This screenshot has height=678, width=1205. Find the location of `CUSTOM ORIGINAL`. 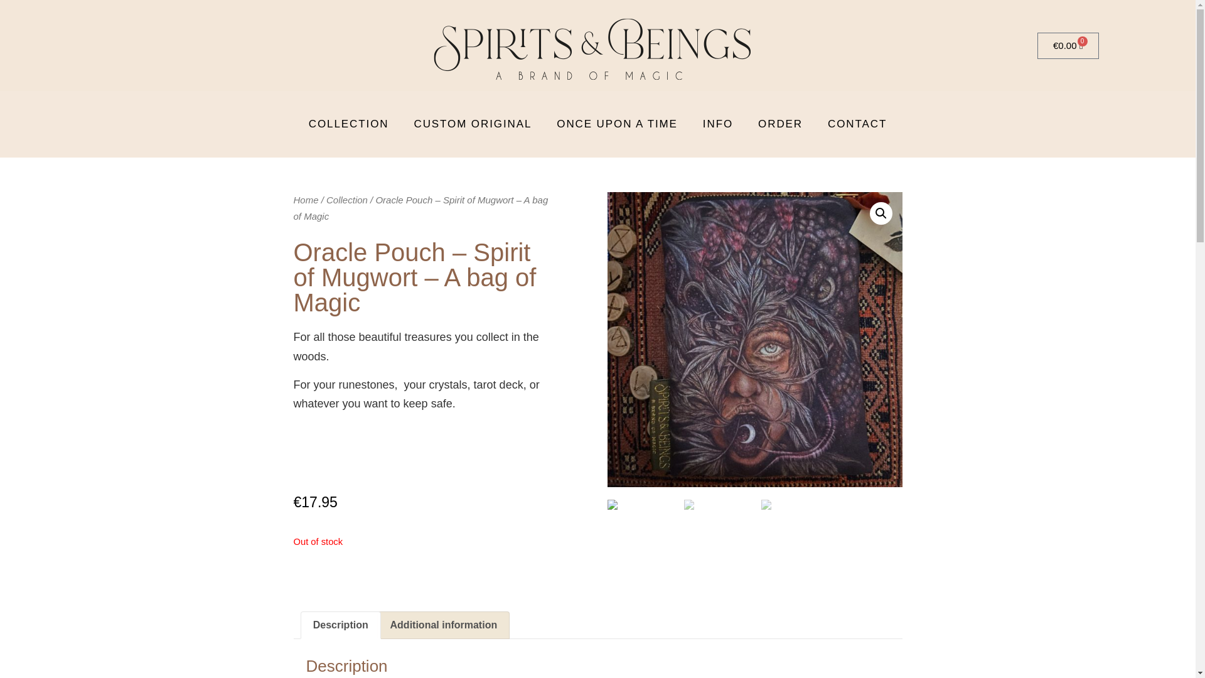

CUSTOM ORIGINAL is located at coordinates (473, 124).